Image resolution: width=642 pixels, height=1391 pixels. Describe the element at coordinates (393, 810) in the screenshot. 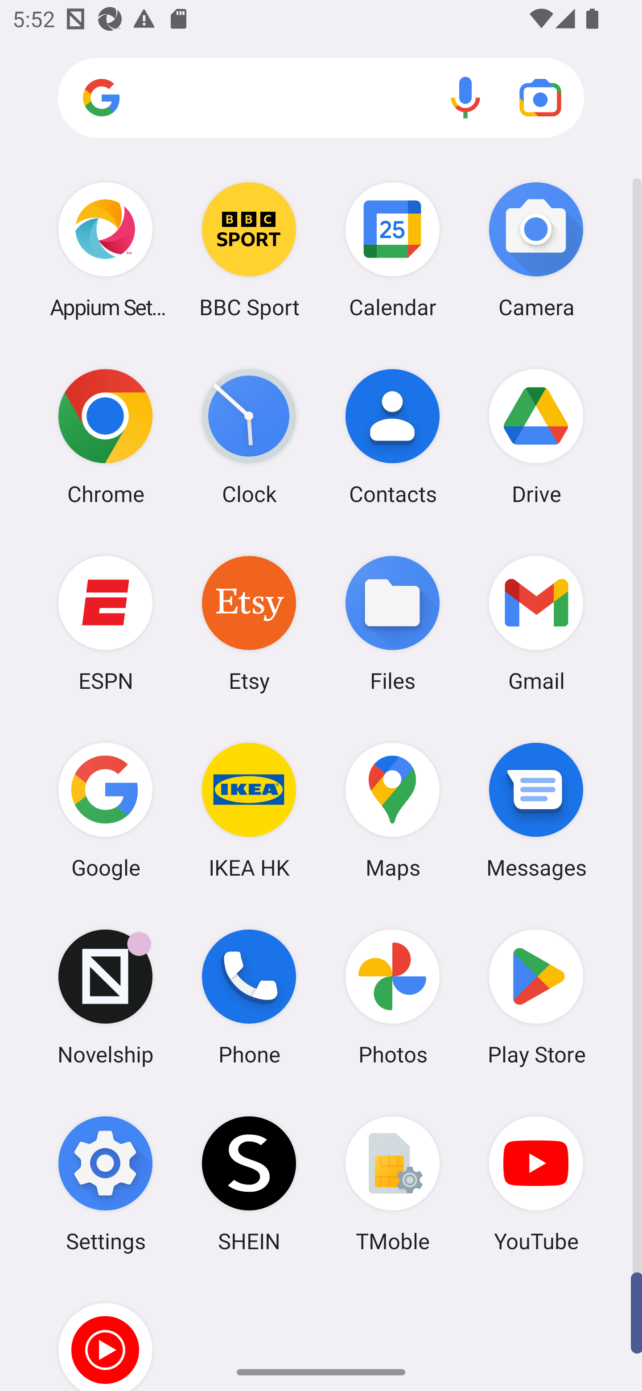

I see `Maps` at that location.